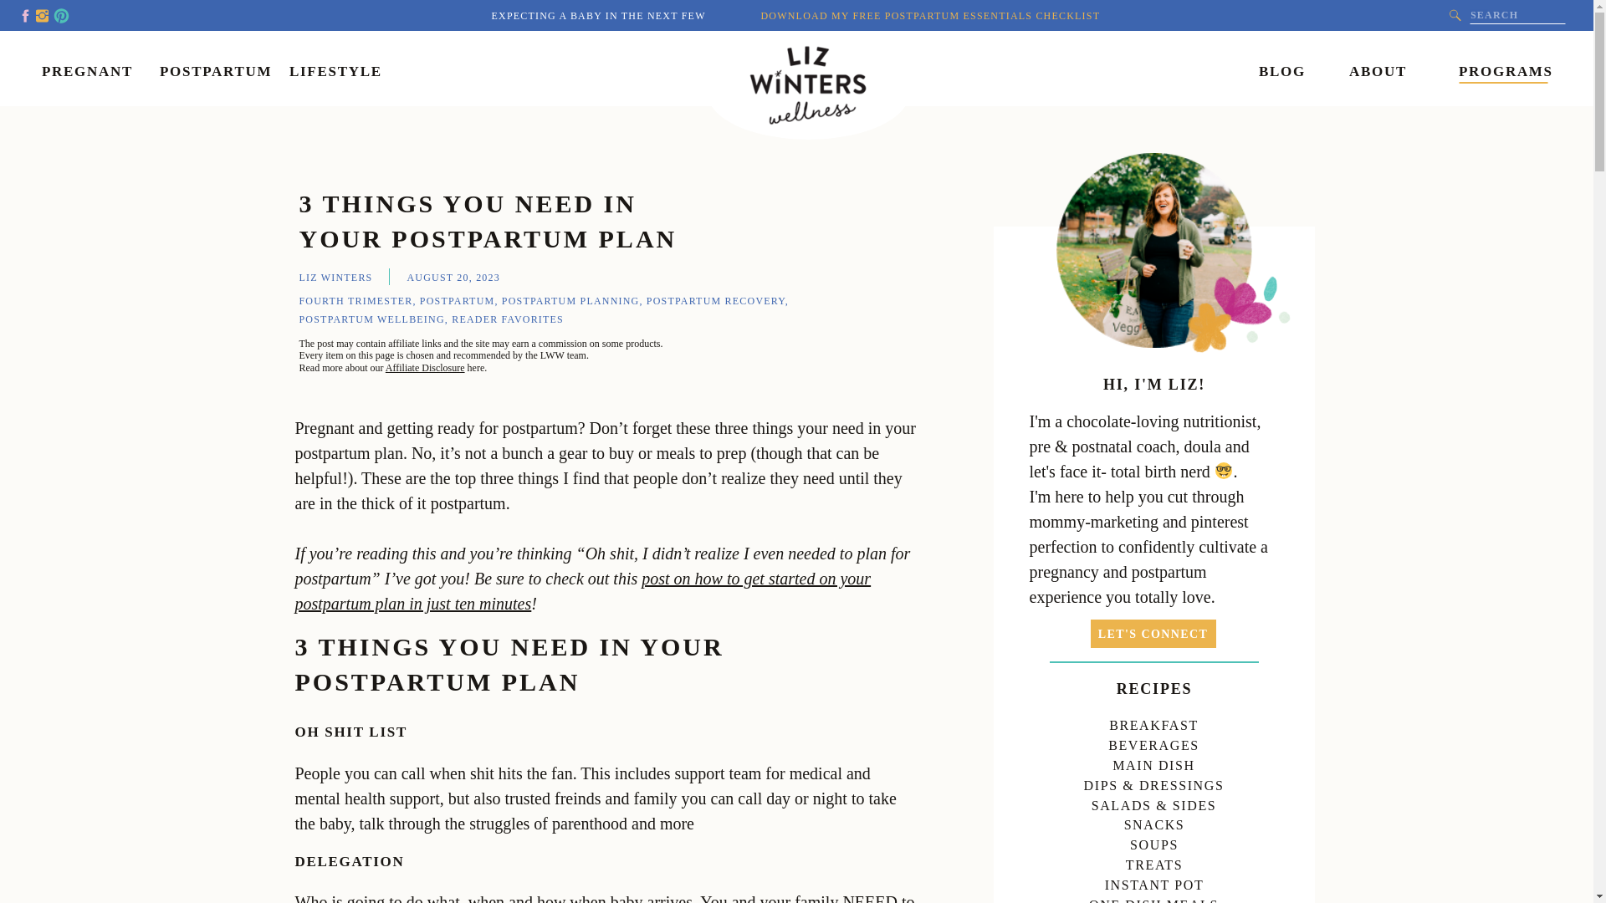  I want to click on BREAKFAST, so click(1153, 722).